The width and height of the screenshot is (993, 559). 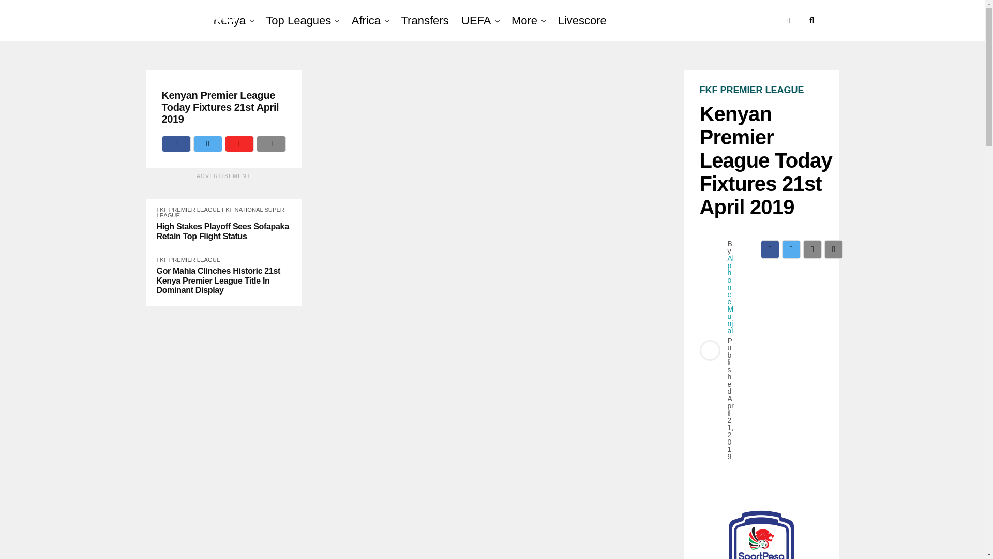 I want to click on Share on Facebook, so click(x=176, y=144).